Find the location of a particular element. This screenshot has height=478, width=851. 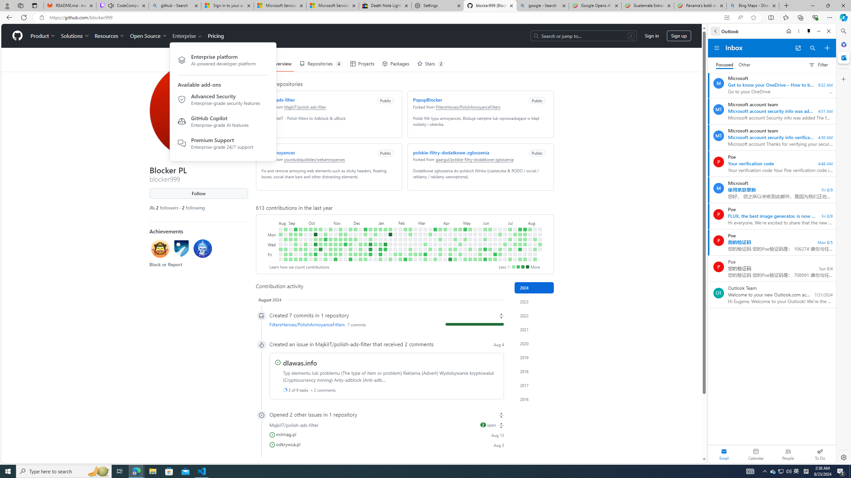

No contributions on June 29th. is located at coordinates (500, 260).